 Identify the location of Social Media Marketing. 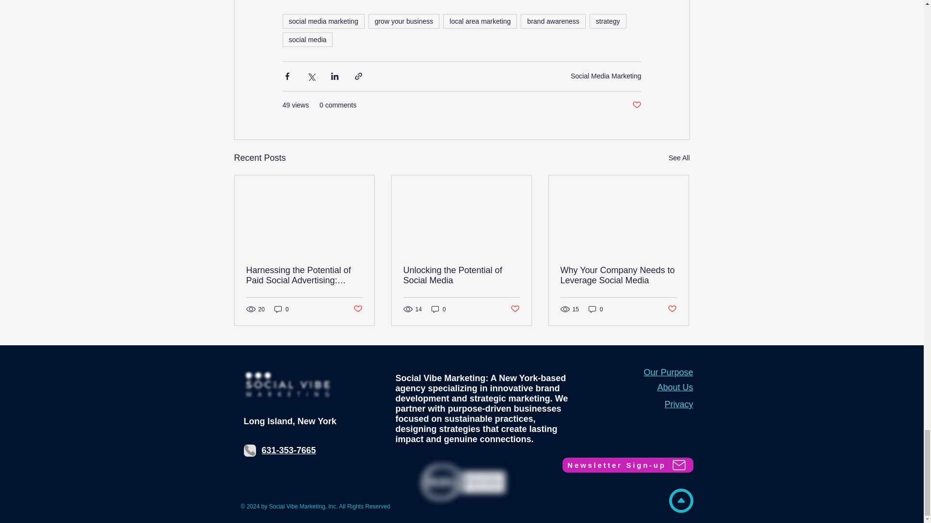
(606, 76).